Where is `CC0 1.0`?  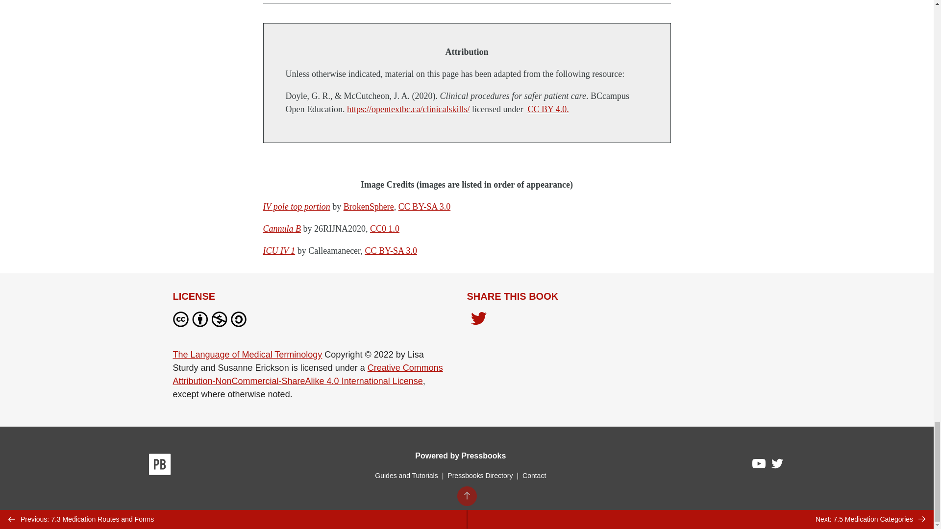
CC0 1.0 is located at coordinates (384, 228).